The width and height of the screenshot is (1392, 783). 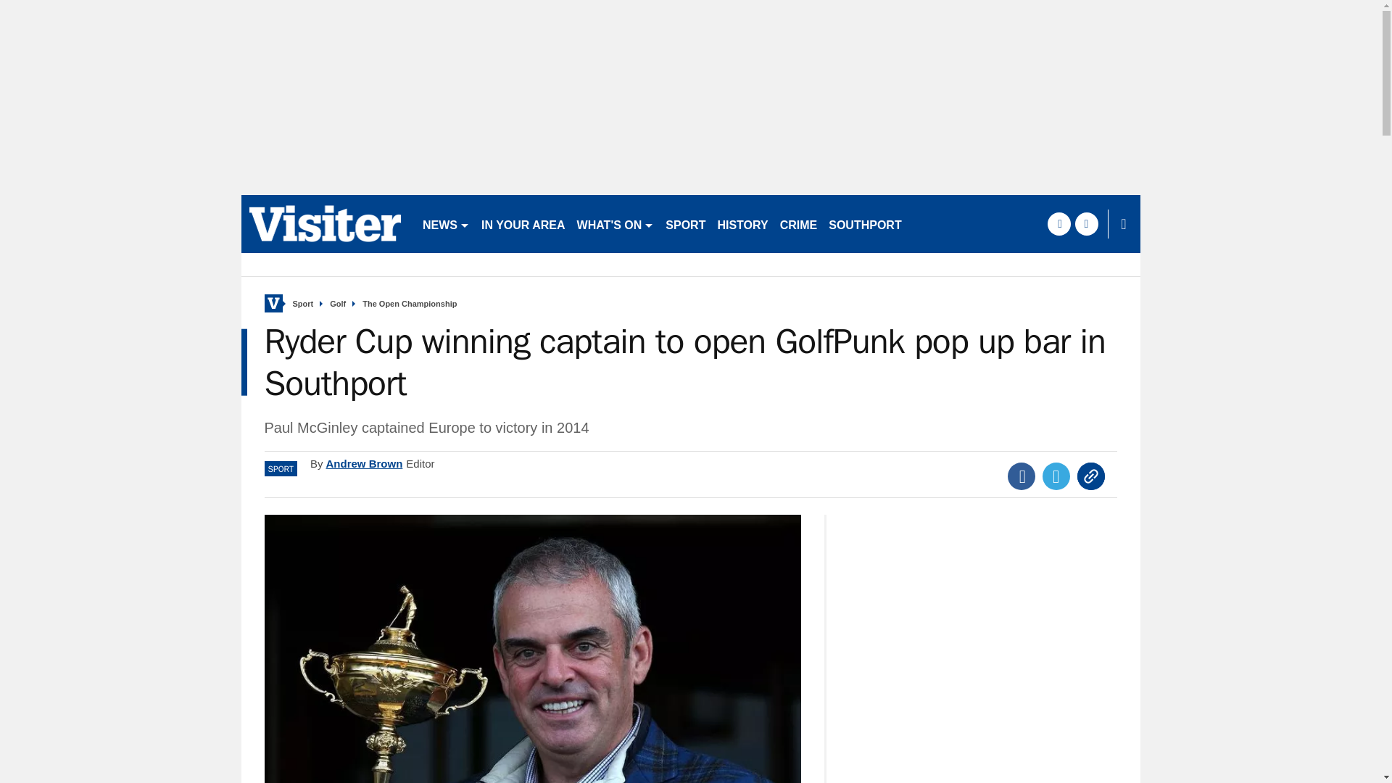 What do you see at coordinates (1058, 223) in the screenshot?
I see `facebook` at bounding box center [1058, 223].